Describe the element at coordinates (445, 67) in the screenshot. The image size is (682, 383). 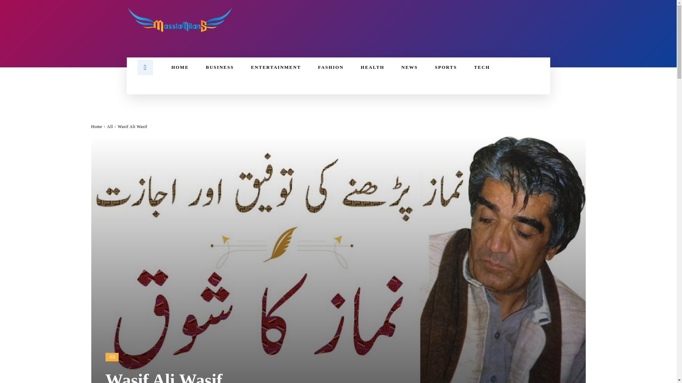
I see `SPORTS` at that location.